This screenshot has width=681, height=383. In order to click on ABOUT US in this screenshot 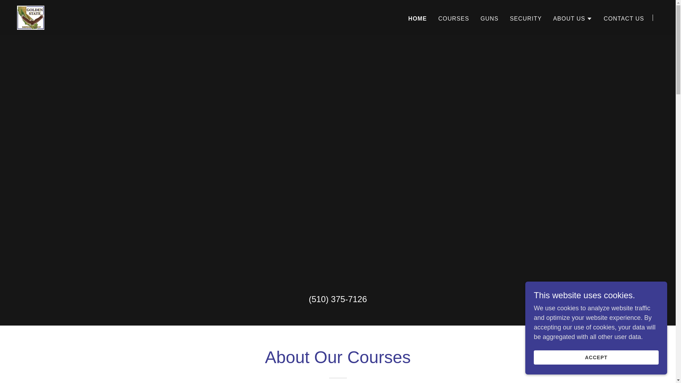, I will do `click(572, 18)`.